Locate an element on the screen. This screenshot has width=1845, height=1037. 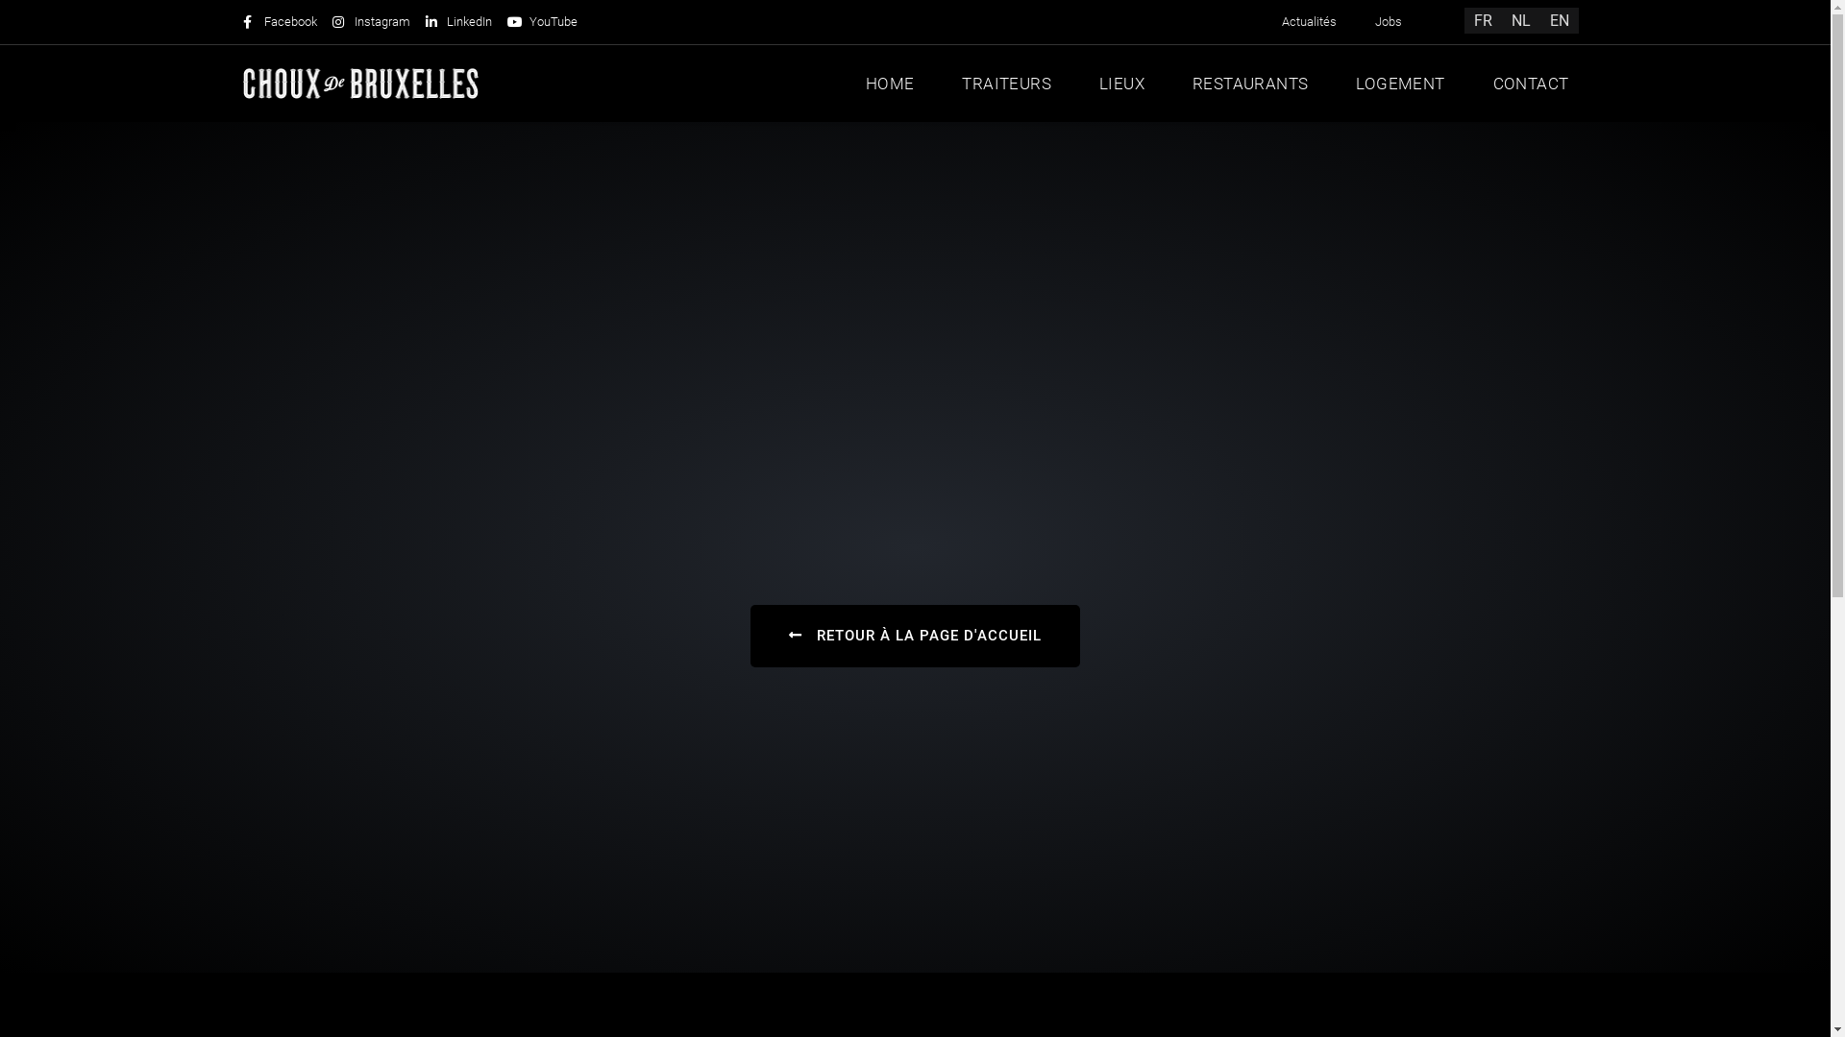
LinkedIn is located at coordinates (458, 22).